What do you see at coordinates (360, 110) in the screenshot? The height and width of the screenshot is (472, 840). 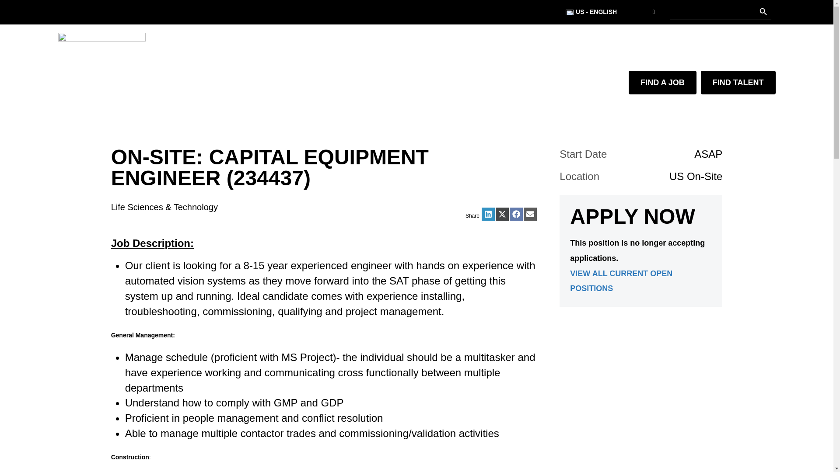 I see `ABOUT US` at bounding box center [360, 110].